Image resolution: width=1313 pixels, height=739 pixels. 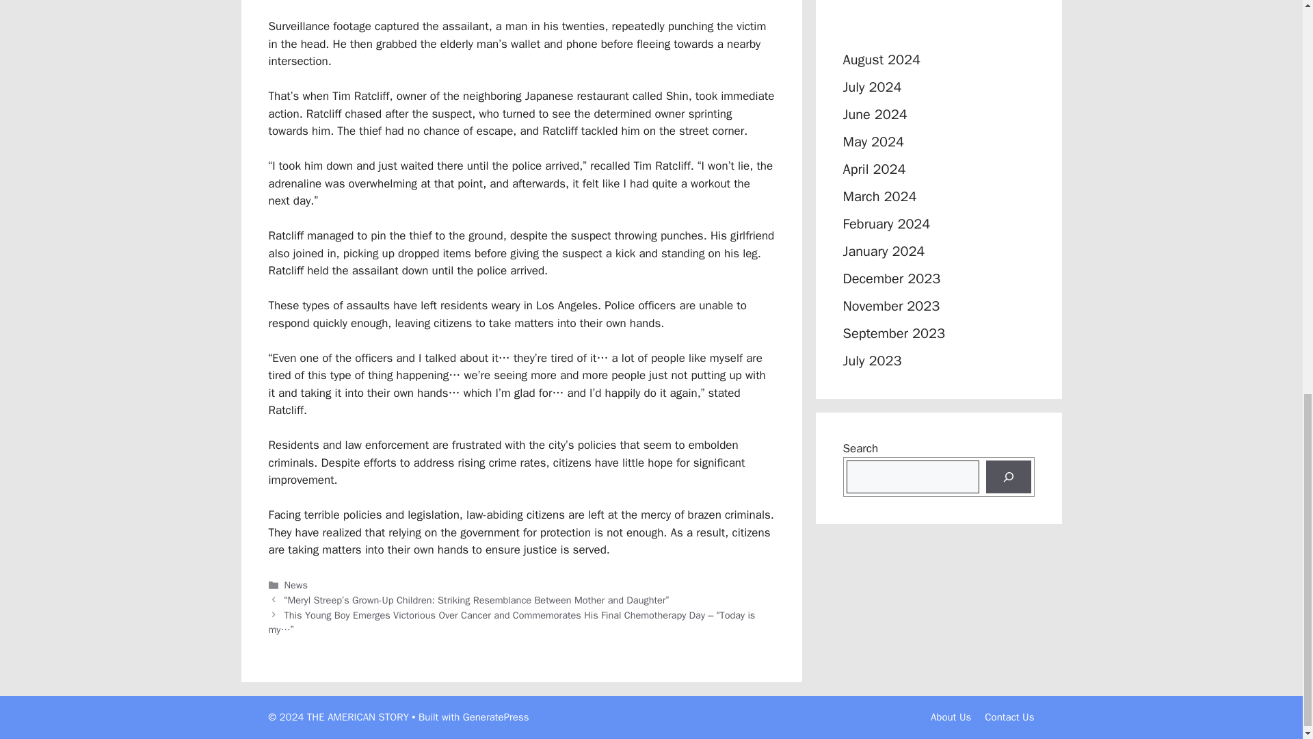 What do you see at coordinates (886, 224) in the screenshot?
I see `February 2024` at bounding box center [886, 224].